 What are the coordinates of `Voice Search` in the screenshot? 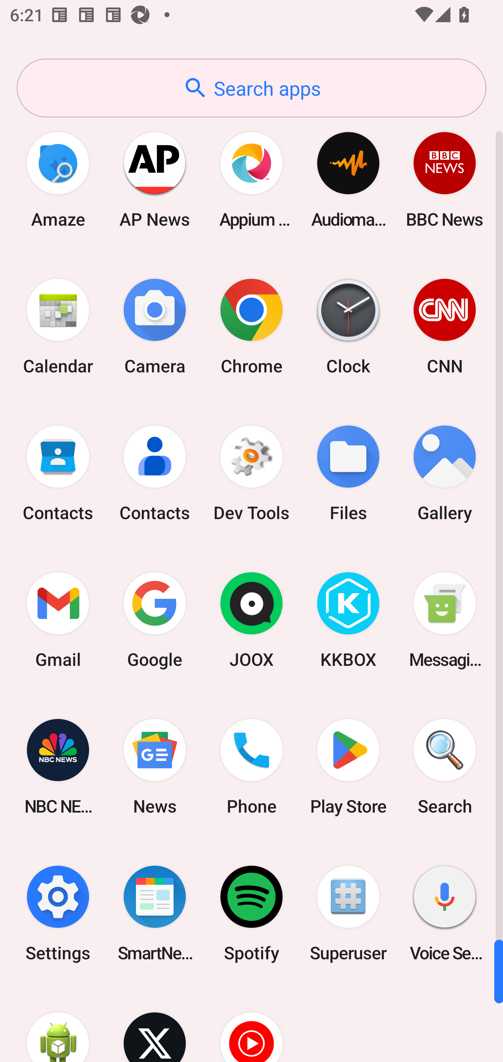 It's located at (445, 913).